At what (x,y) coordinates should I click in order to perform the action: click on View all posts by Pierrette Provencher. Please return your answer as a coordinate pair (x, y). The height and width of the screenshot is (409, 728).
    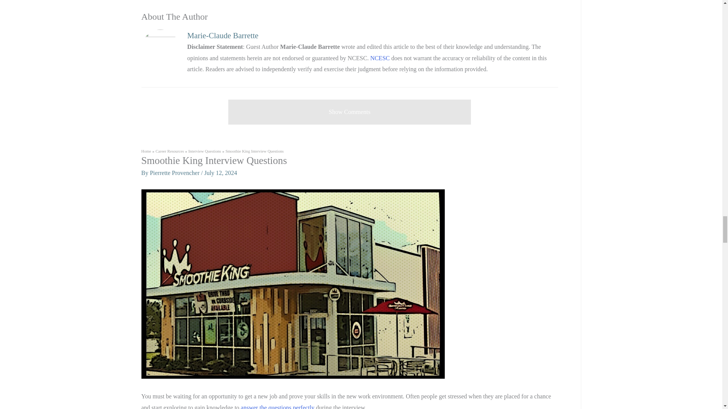
    Looking at the image, I should click on (175, 173).